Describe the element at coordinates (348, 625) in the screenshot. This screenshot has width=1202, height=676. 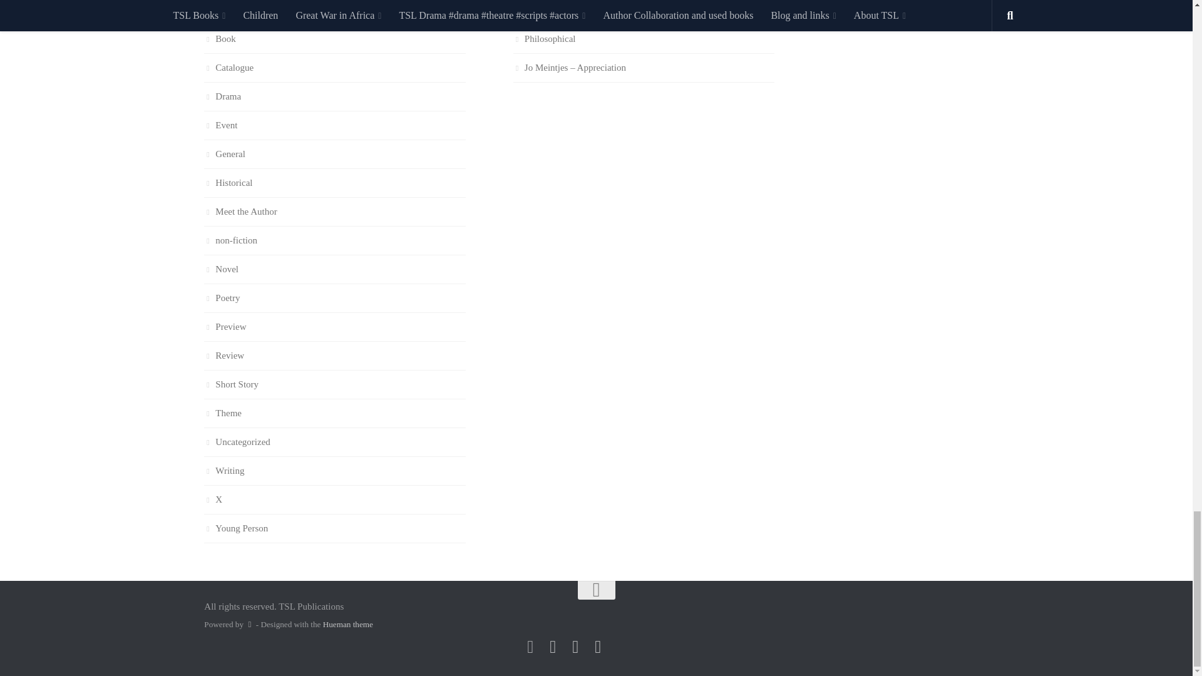
I see `Hueman theme` at that location.